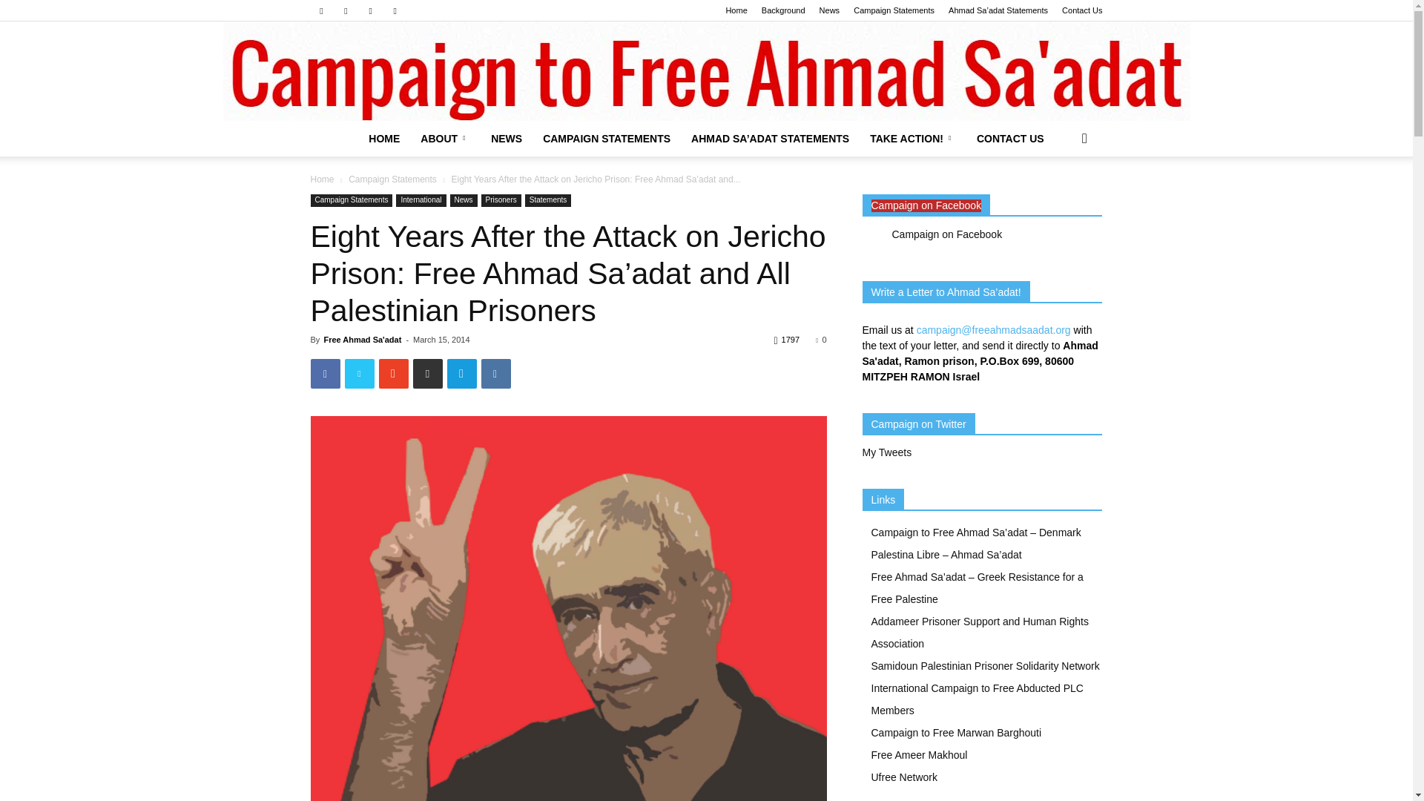  I want to click on Background, so click(783, 10).